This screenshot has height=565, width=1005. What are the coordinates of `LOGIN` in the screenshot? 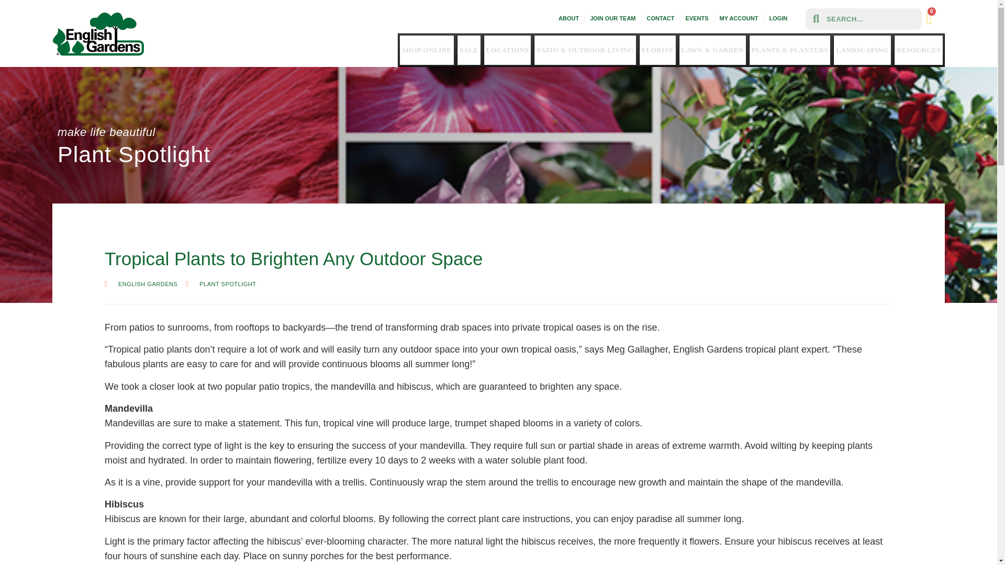 It's located at (778, 18).